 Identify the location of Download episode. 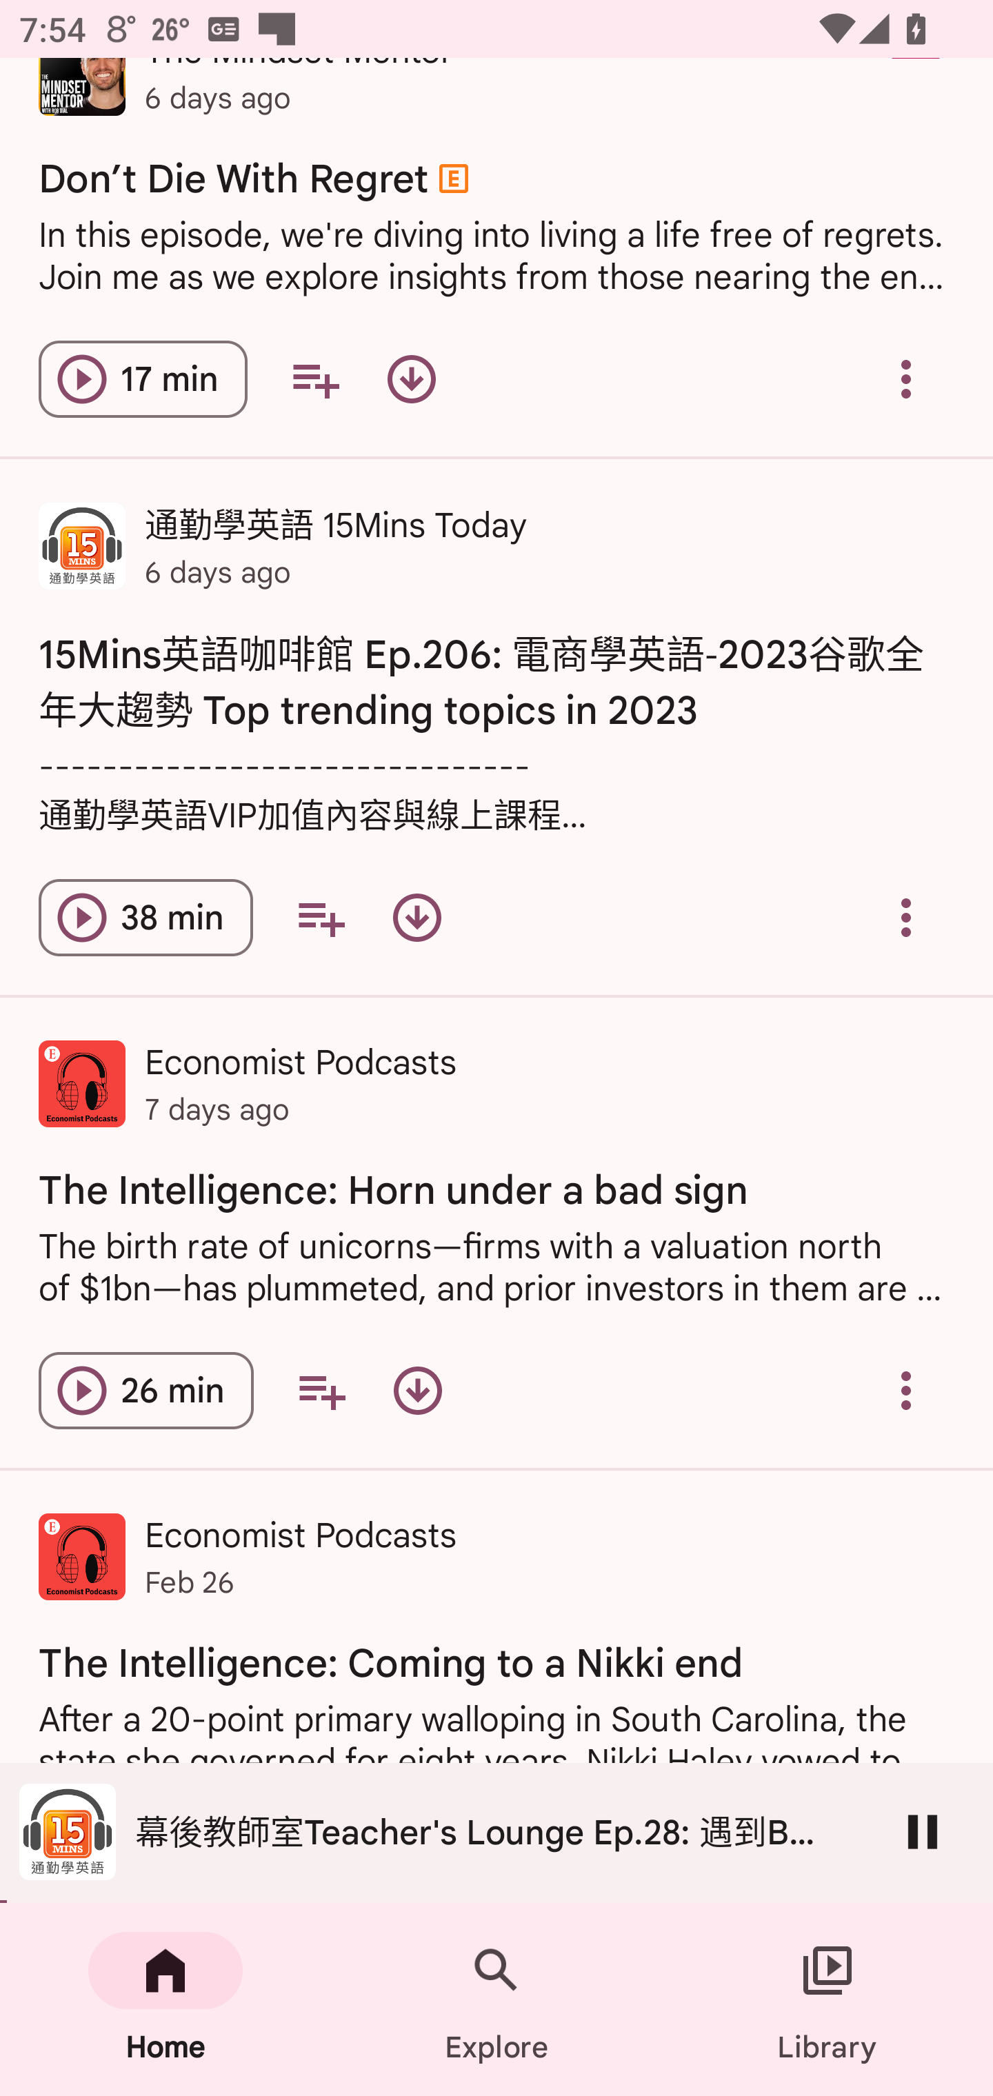
(417, 1390).